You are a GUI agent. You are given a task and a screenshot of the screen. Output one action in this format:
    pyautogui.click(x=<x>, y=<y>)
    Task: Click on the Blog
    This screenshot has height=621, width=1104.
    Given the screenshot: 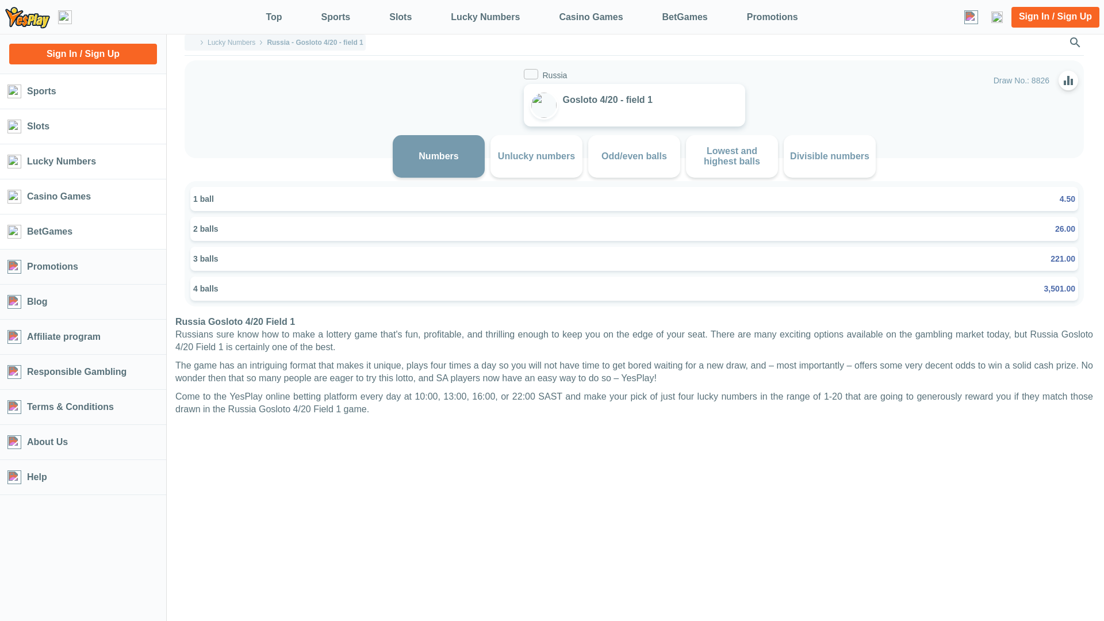 What is the action you would take?
    pyautogui.click(x=83, y=301)
    